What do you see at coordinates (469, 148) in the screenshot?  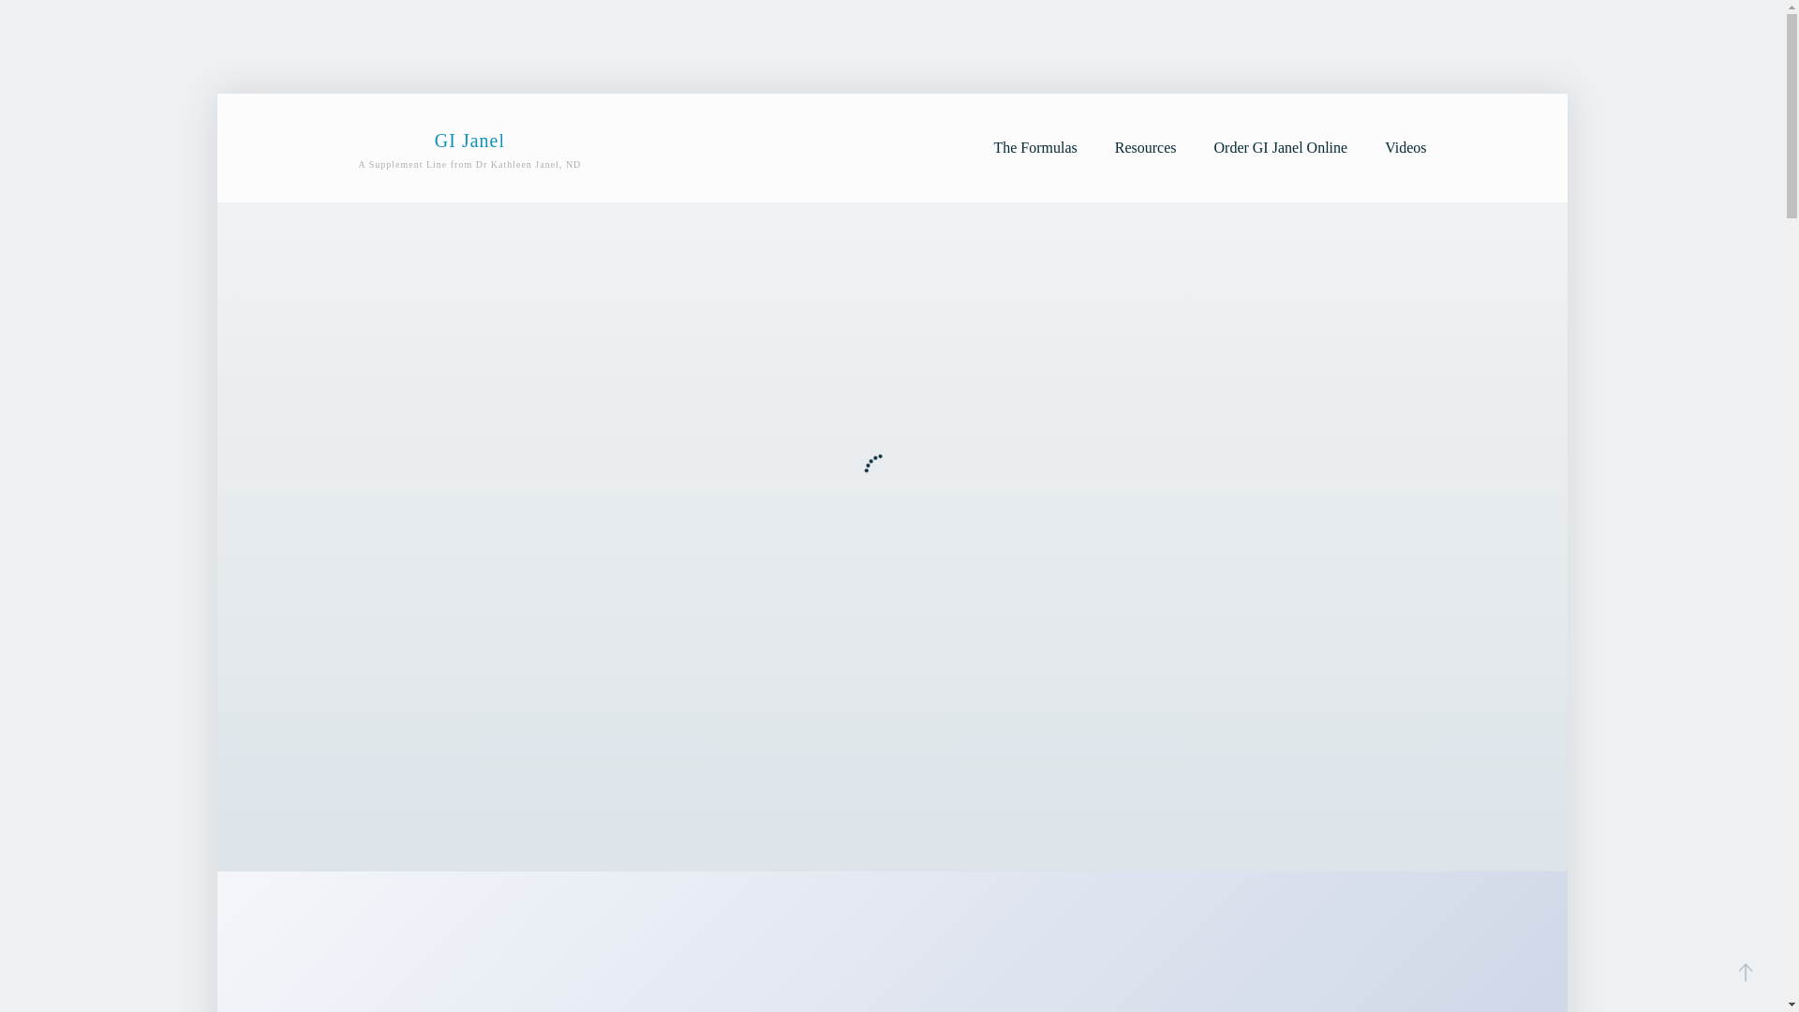 I see `Resources` at bounding box center [469, 148].